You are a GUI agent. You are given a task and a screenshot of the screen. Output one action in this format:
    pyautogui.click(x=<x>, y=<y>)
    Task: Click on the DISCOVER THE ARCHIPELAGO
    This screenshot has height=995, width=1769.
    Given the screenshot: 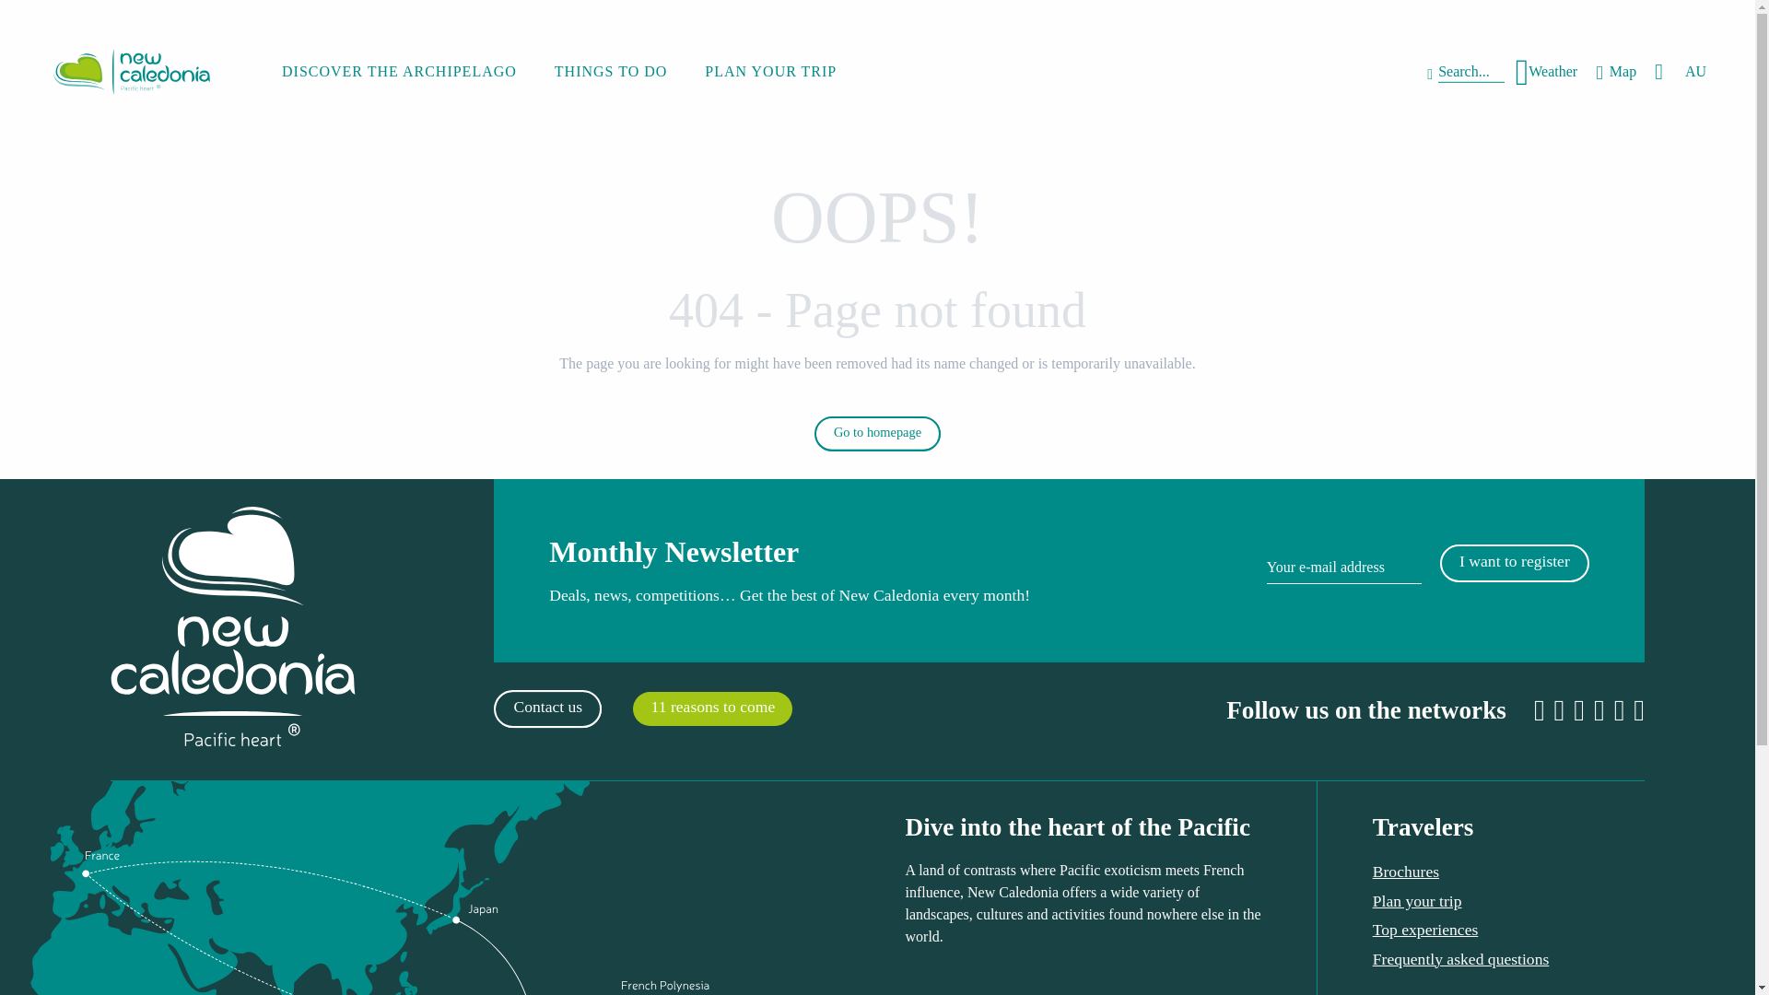 What is the action you would take?
    pyautogui.click(x=398, y=72)
    